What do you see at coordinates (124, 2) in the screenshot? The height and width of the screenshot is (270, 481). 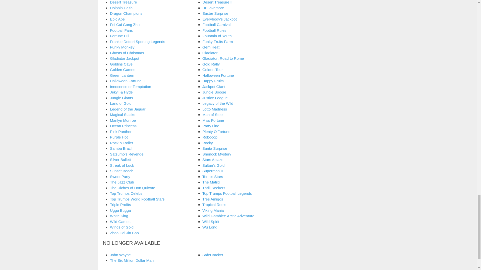 I see `Desert Treasure` at bounding box center [124, 2].